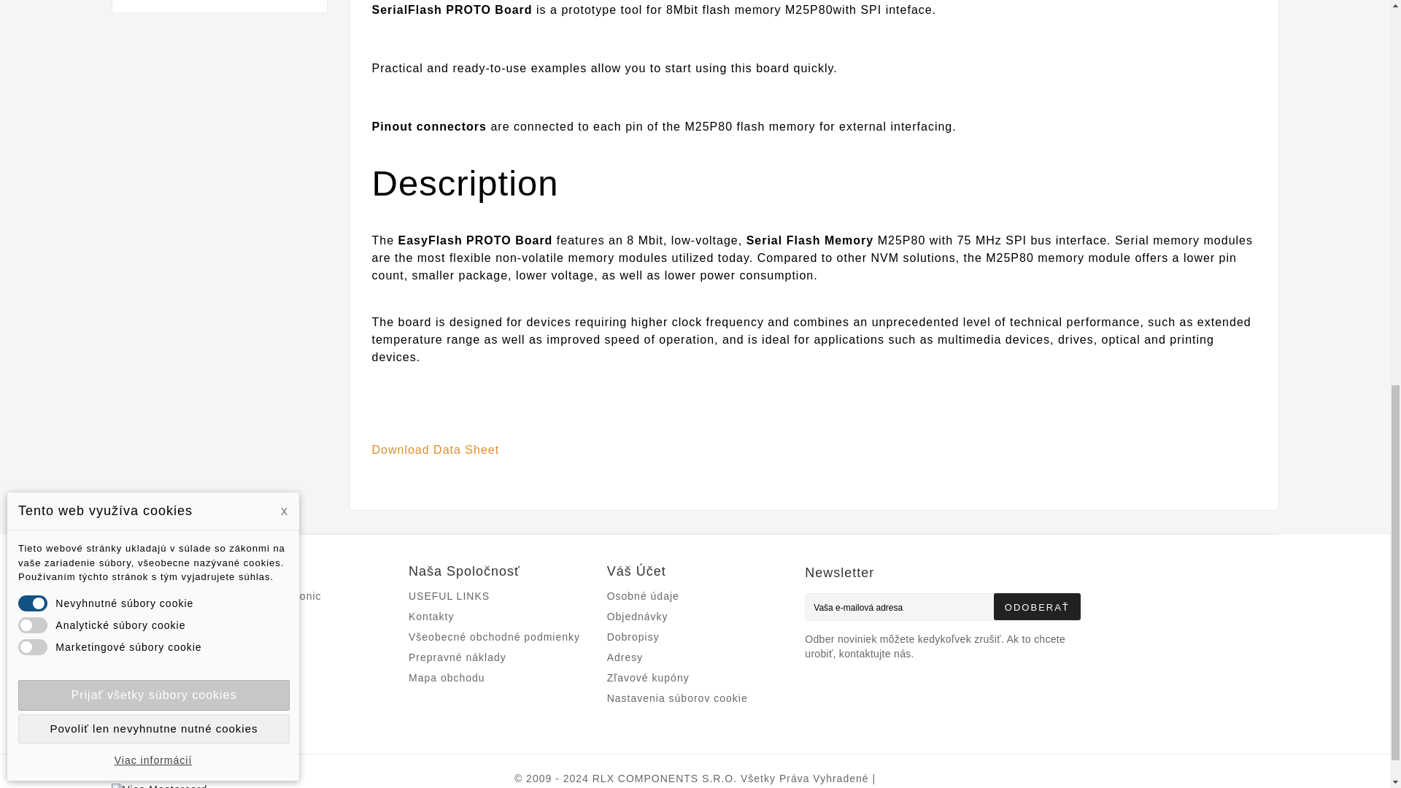 This screenshot has width=1401, height=788. What do you see at coordinates (447, 678) in the screenshot?
I see `Otvorene Pondelok-Piatok 8:30 - 14:30` at bounding box center [447, 678].